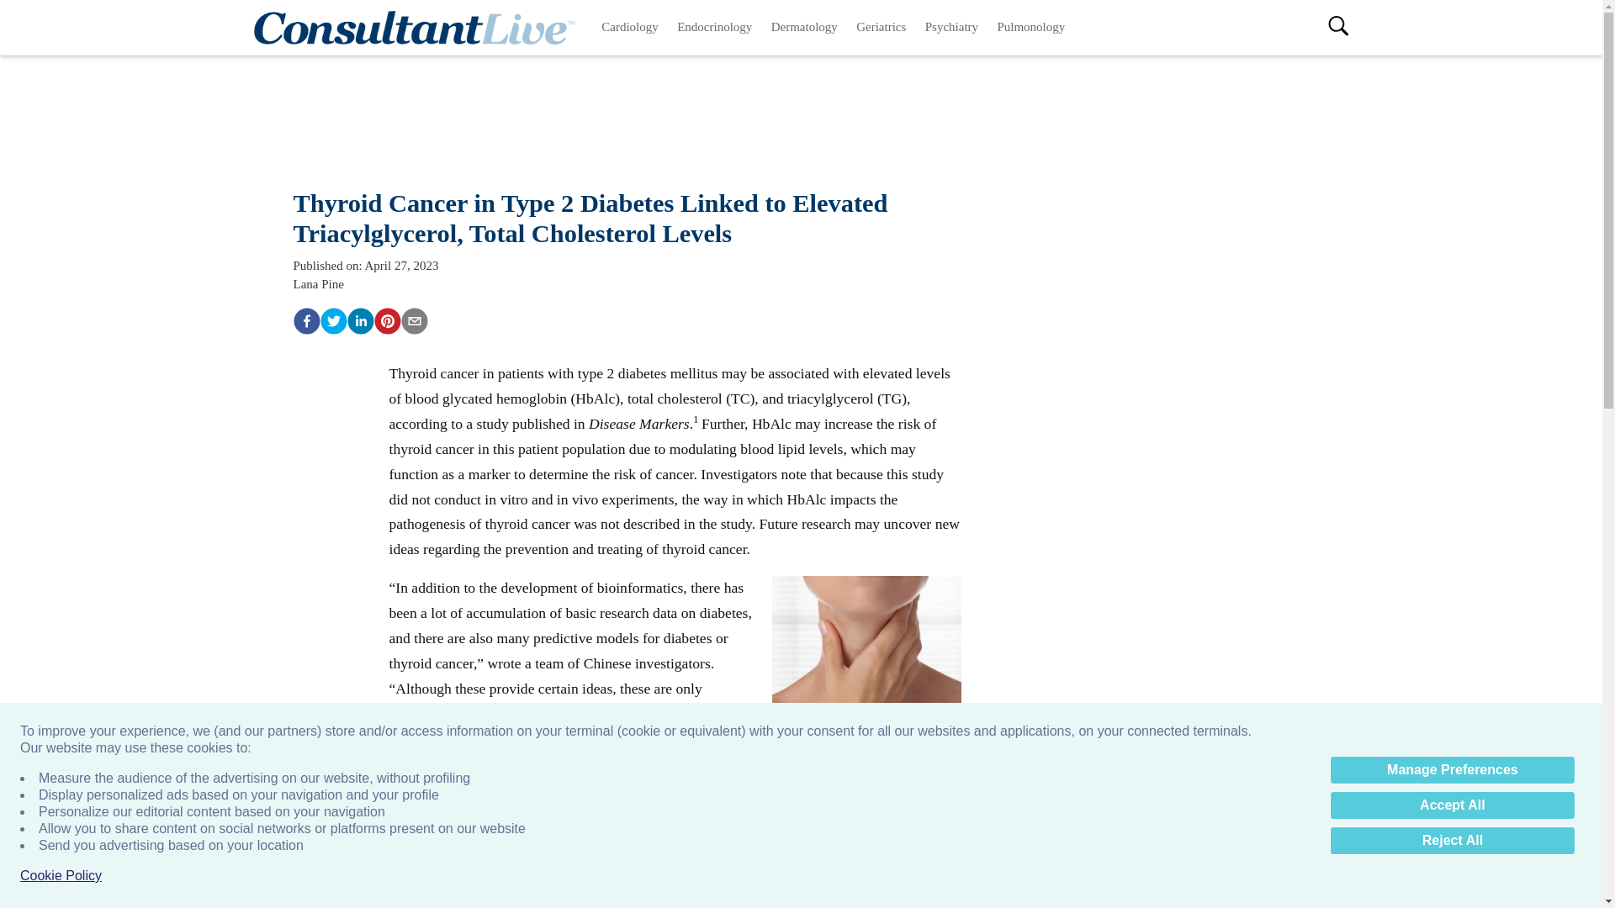 The width and height of the screenshot is (1615, 908). What do you see at coordinates (1452, 805) in the screenshot?
I see `Accept All` at bounding box center [1452, 805].